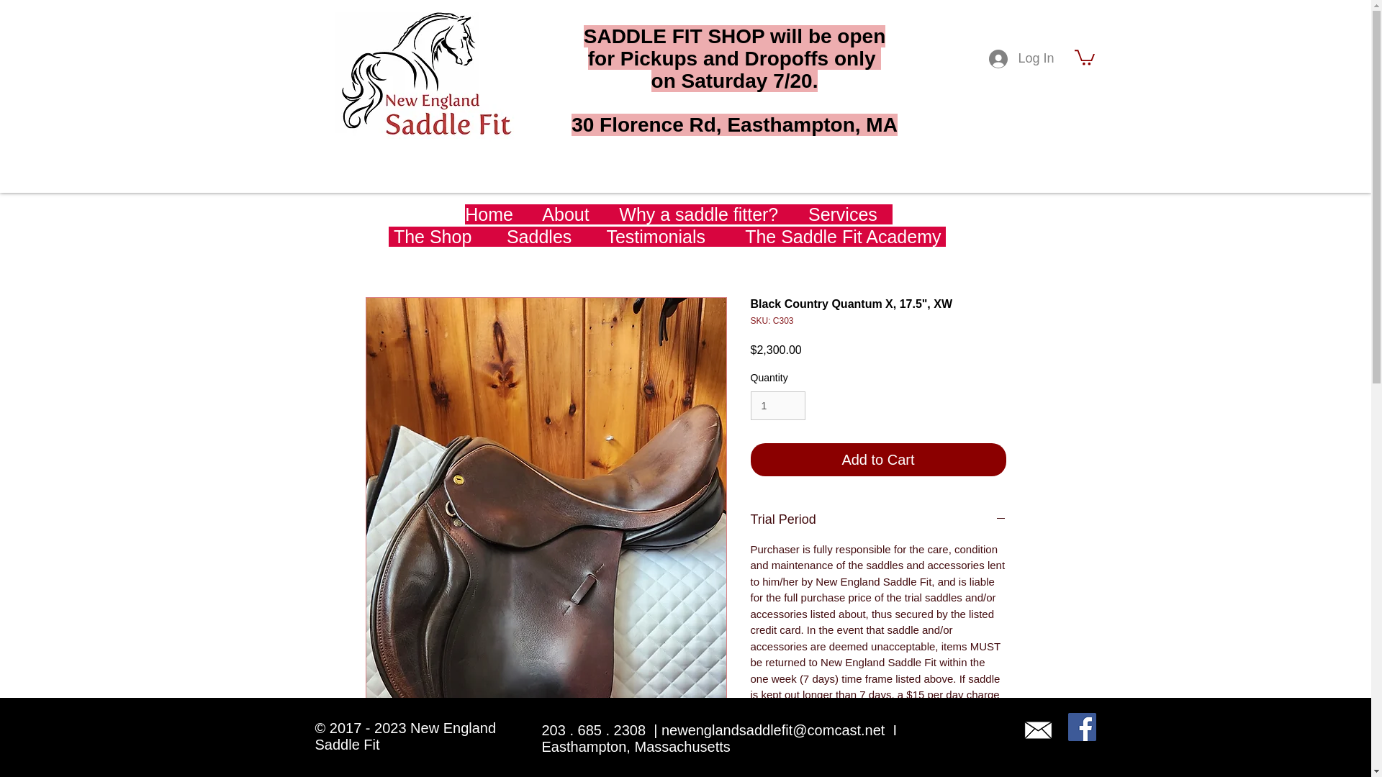 The width and height of the screenshot is (1382, 777). I want to click on Trial Period, so click(878, 519).